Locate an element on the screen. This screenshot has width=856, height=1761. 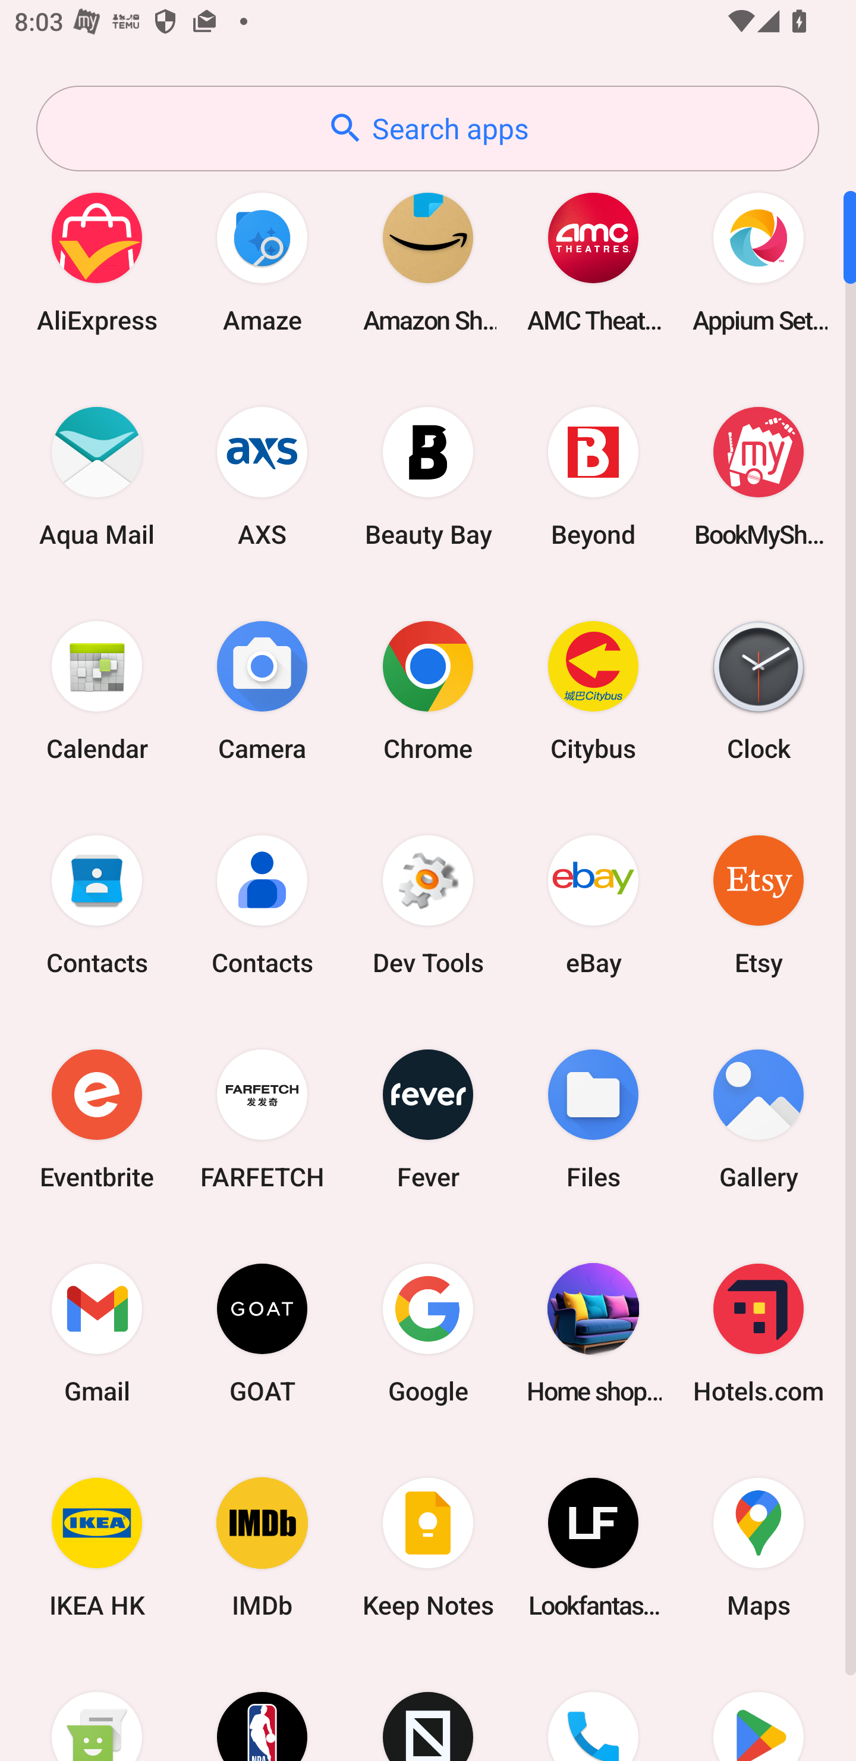
Aqua Mail is located at coordinates (97, 476).